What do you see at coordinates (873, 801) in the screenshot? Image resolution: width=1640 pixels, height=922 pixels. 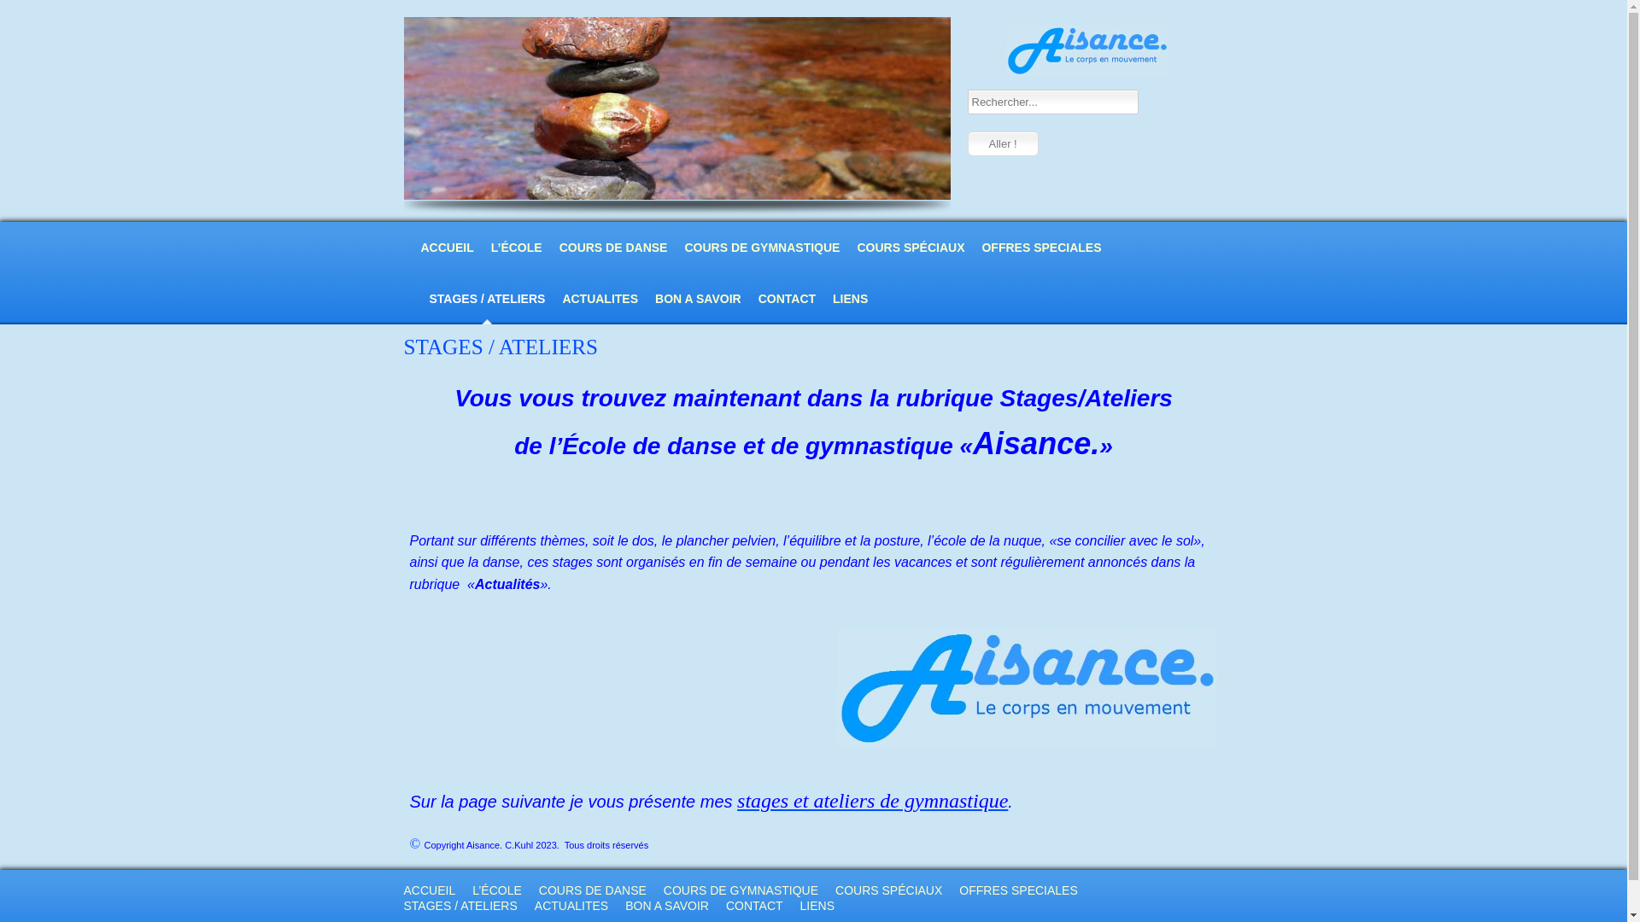 I see `stages et ateliers de gymnastique` at bounding box center [873, 801].